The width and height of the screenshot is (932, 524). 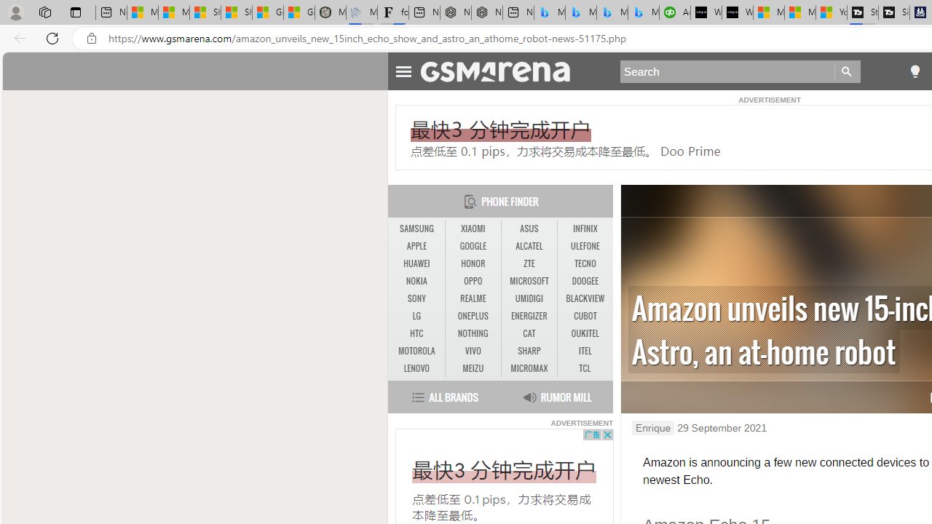 What do you see at coordinates (473, 246) in the screenshot?
I see `GOOGLE` at bounding box center [473, 246].